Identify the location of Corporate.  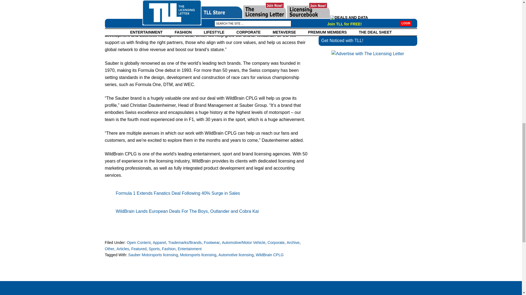
(276, 243).